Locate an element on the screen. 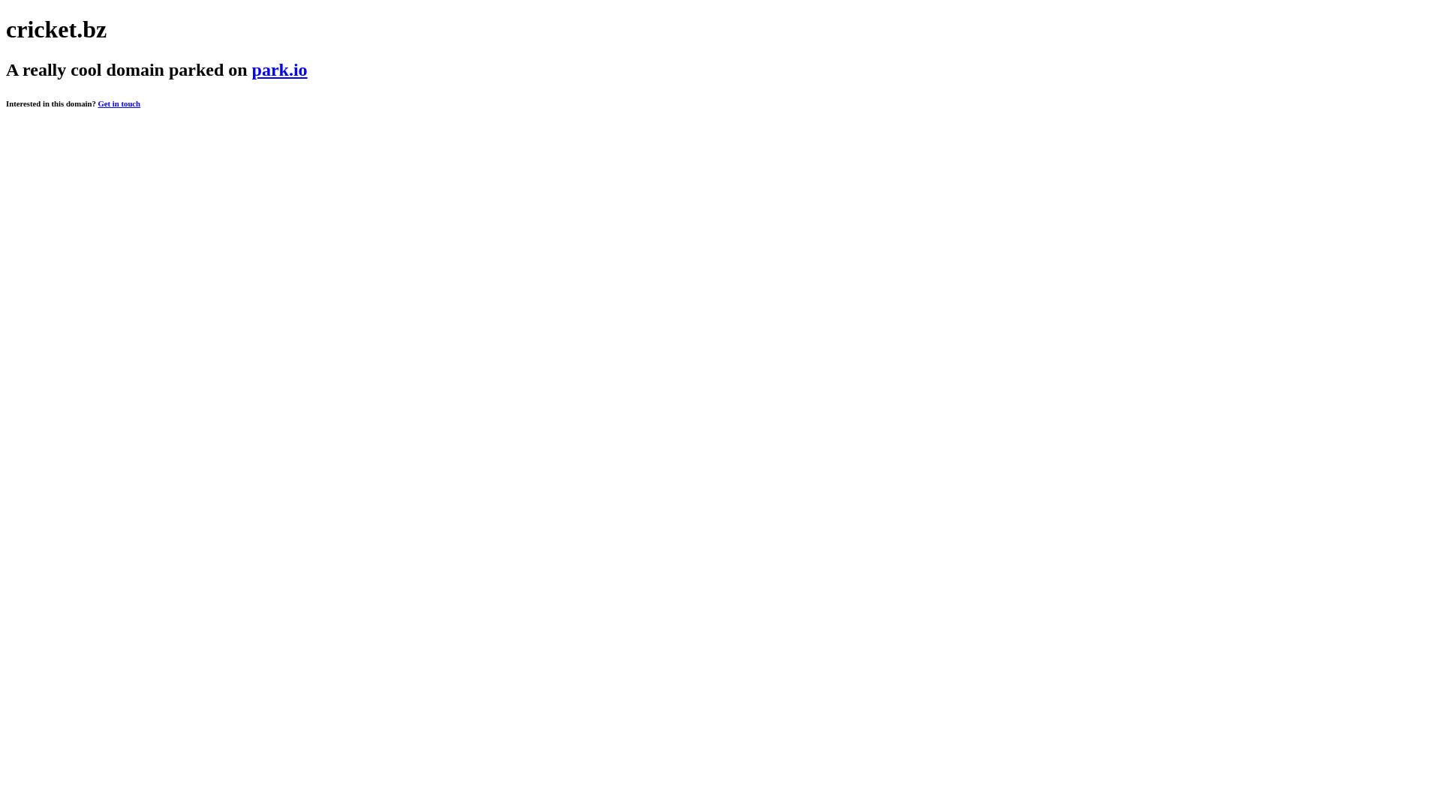 This screenshot has width=1441, height=810. Get in touch is located at coordinates (119, 103).